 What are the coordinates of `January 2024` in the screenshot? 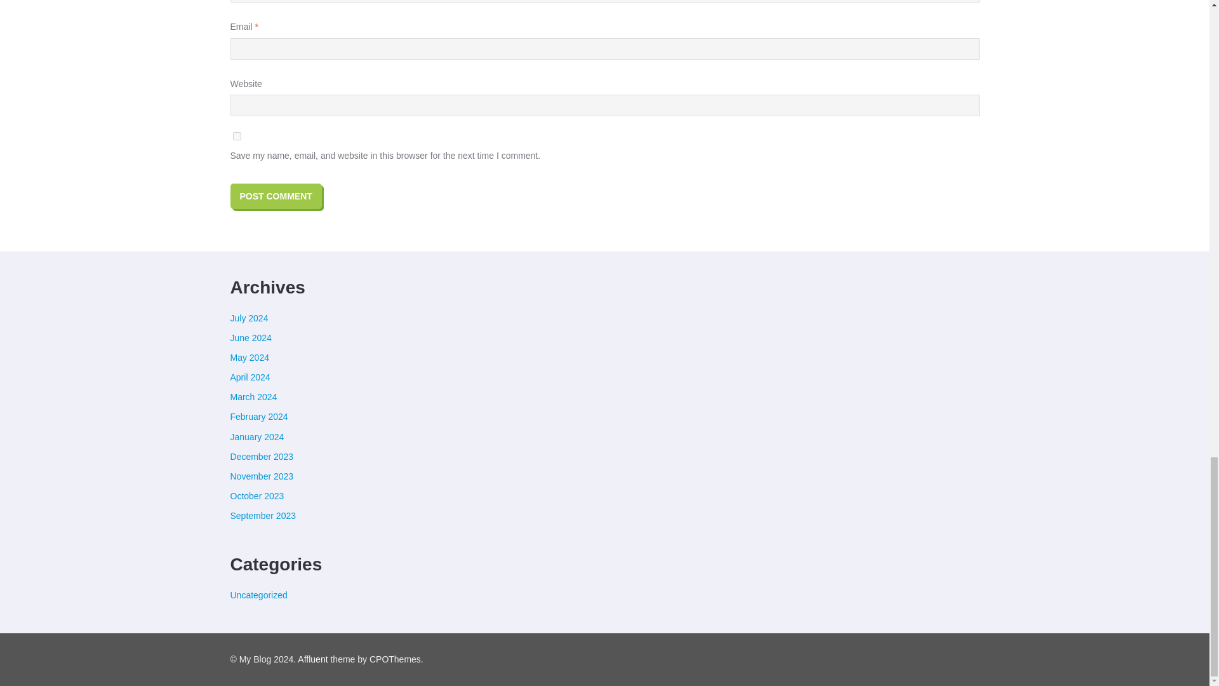 It's located at (256, 437).